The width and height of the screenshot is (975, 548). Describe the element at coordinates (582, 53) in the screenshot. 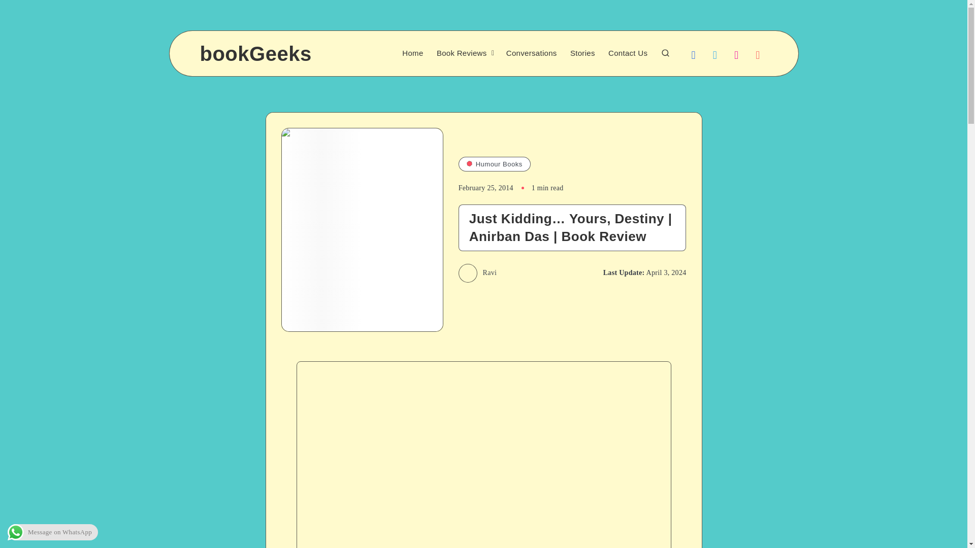

I see `Stories` at that location.